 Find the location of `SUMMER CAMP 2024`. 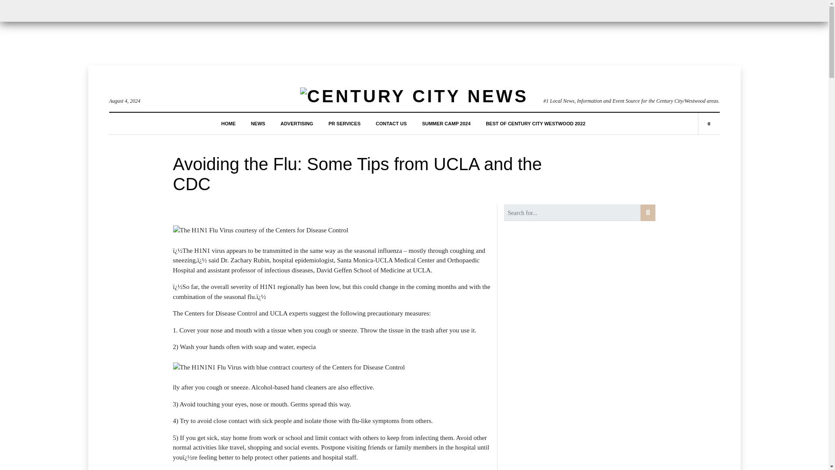

SUMMER CAMP 2024 is located at coordinates (446, 124).